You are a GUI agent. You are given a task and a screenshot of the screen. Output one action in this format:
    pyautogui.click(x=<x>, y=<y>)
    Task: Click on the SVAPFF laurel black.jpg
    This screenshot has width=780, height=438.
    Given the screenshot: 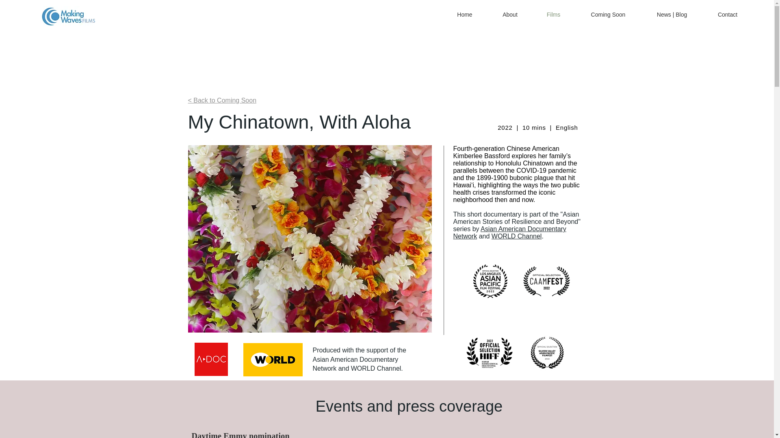 What is the action you would take?
    pyautogui.click(x=547, y=351)
    